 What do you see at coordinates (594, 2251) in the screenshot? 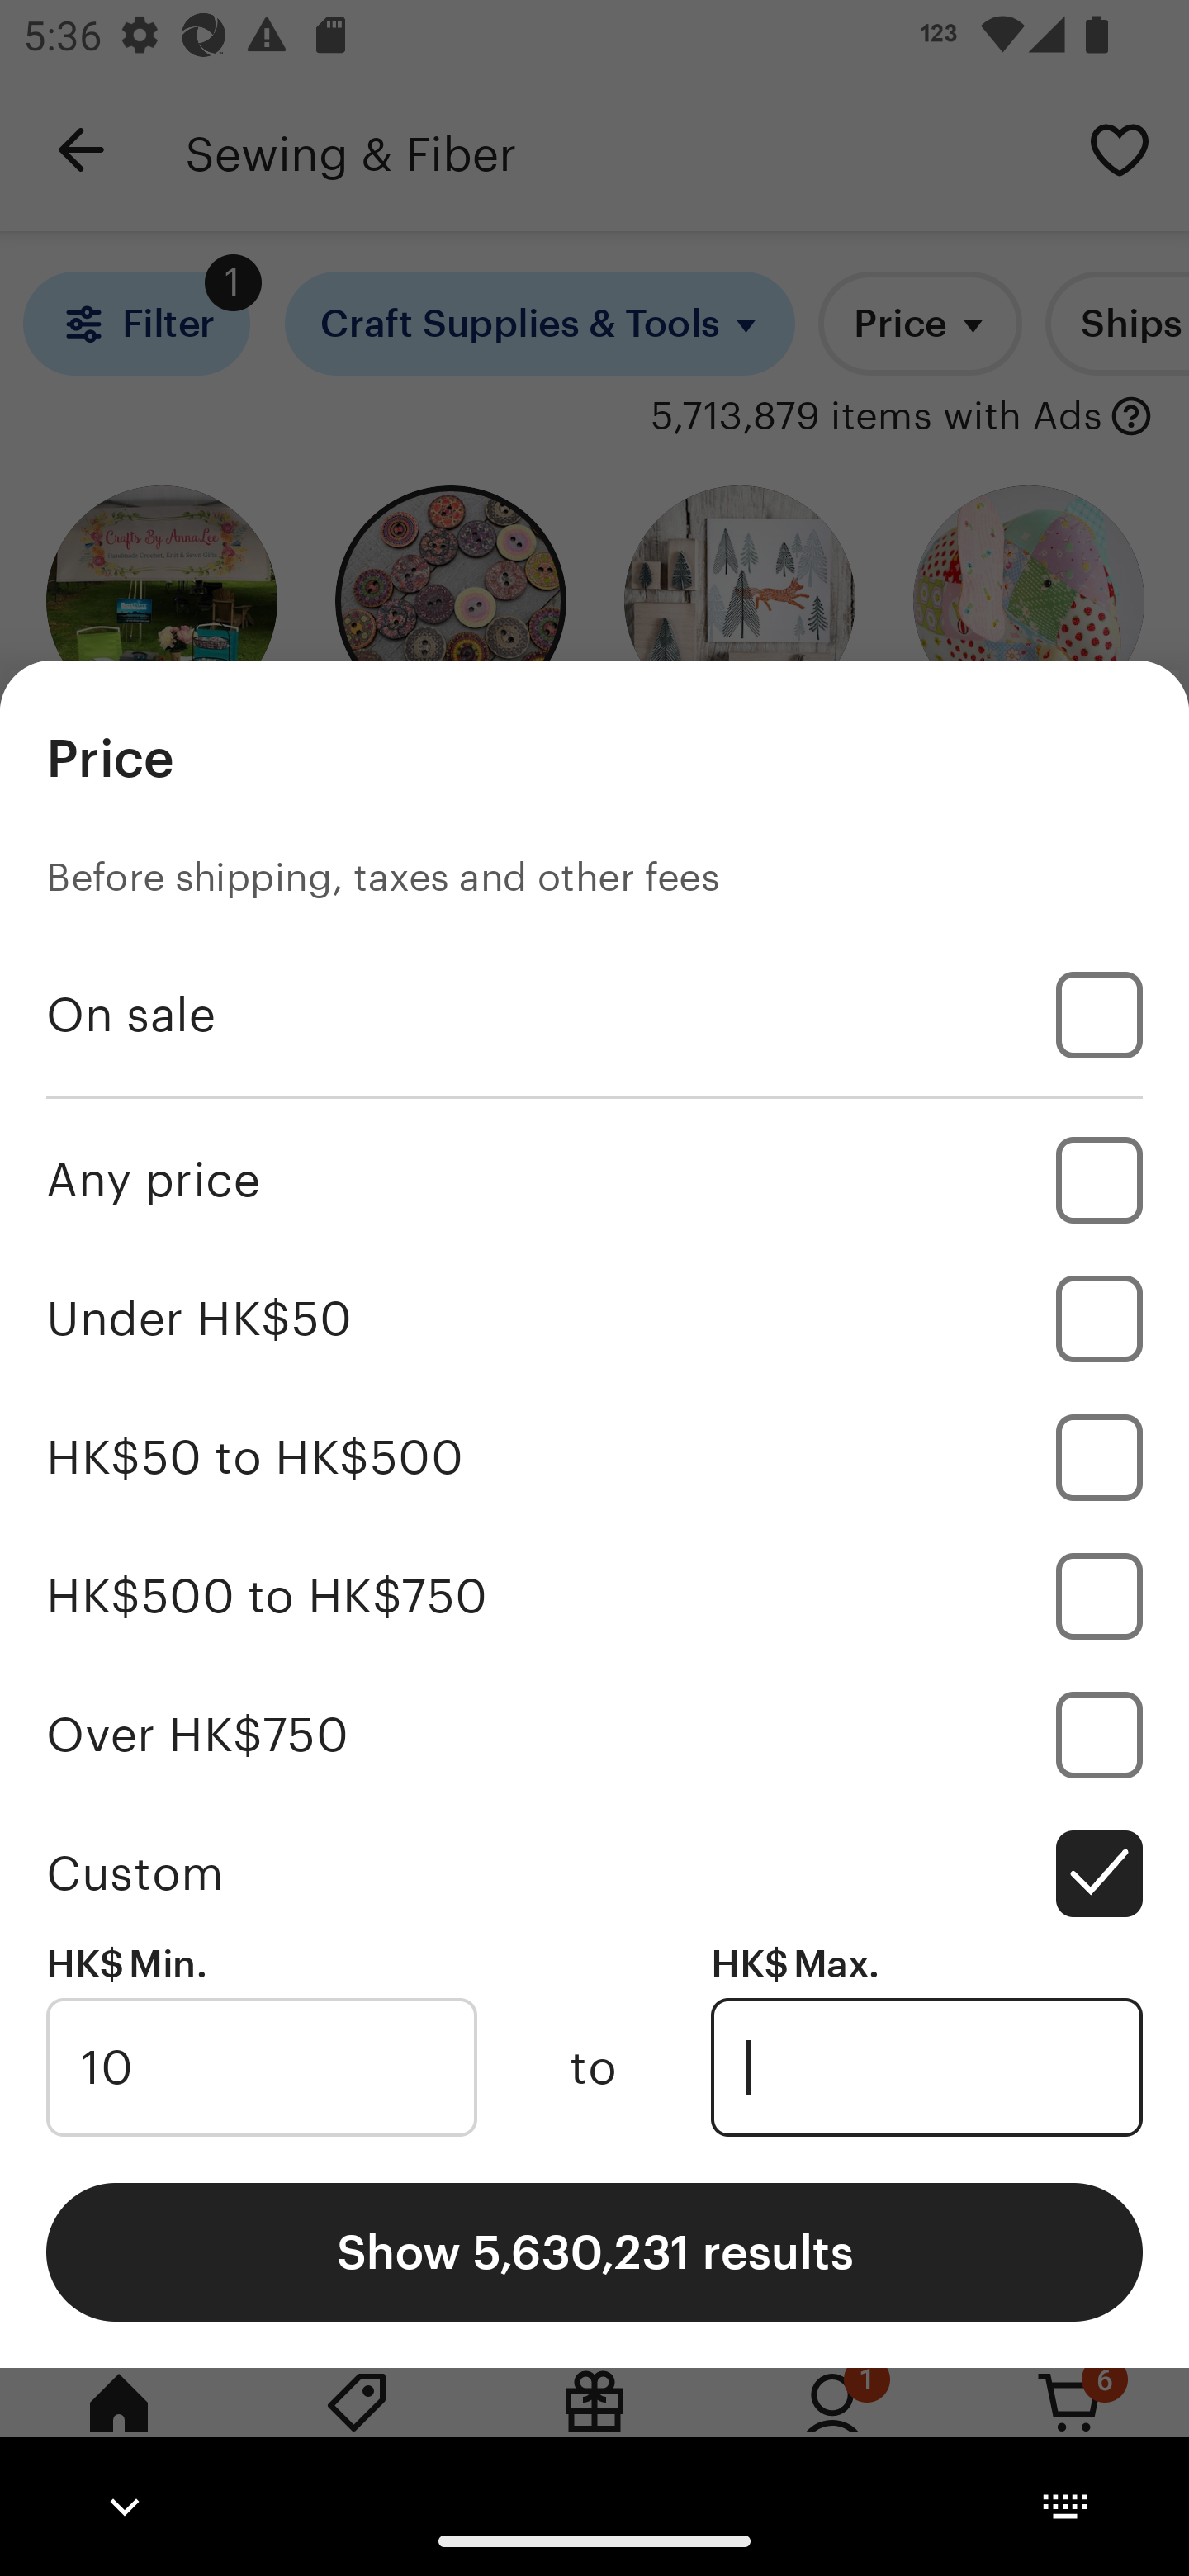
I see `Show 5,630,231 results` at bounding box center [594, 2251].